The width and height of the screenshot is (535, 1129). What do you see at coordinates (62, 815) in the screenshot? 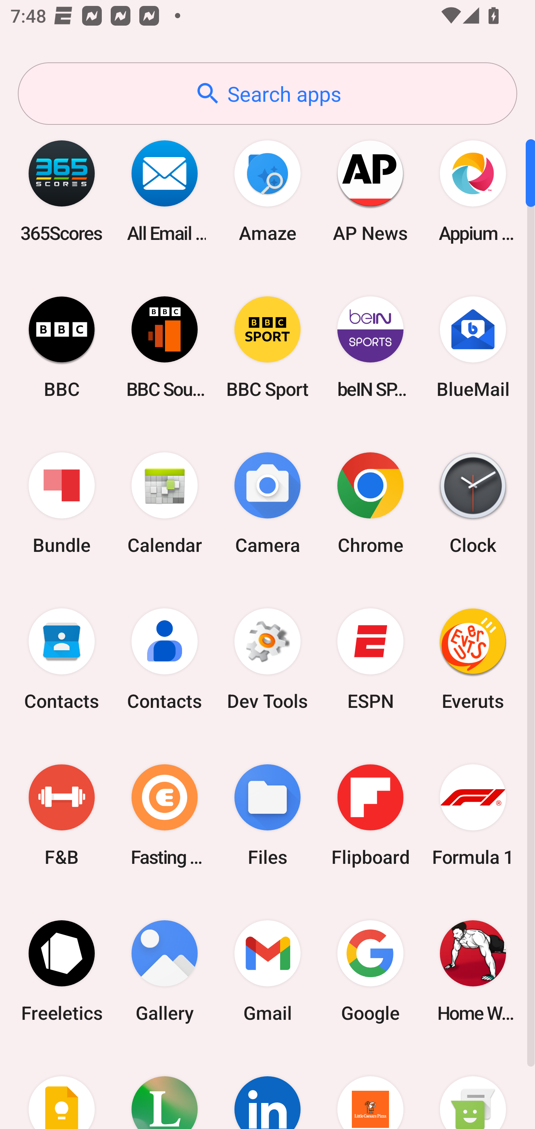
I see `F&B` at bounding box center [62, 815].